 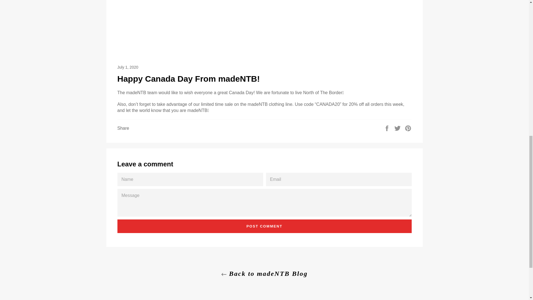 I want to click on Share on Facebook, so click(x=388, y=128).